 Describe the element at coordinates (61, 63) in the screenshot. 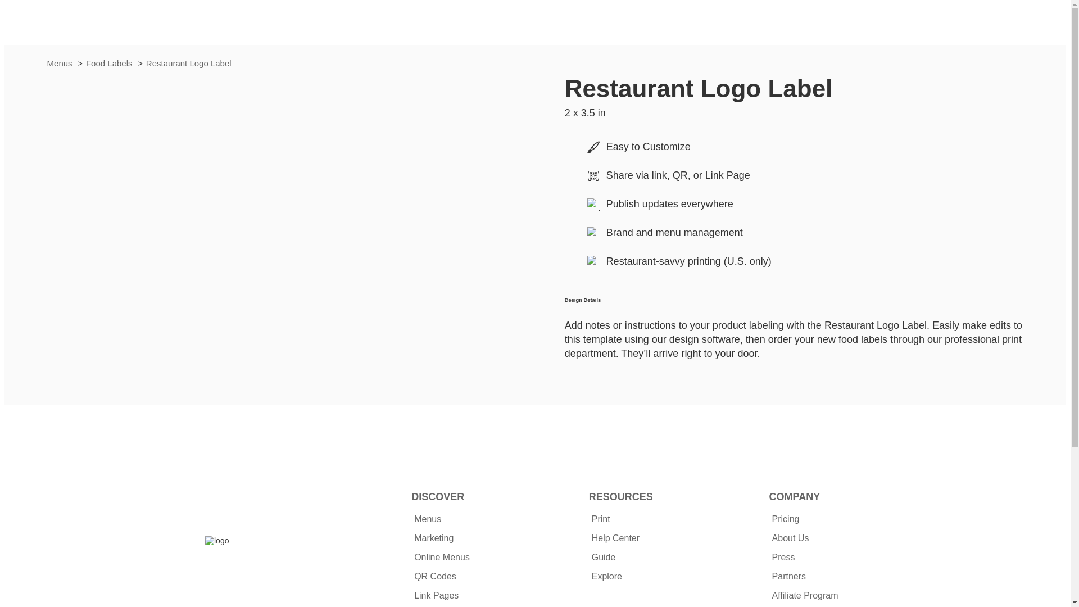

I see `Menus` at that location.